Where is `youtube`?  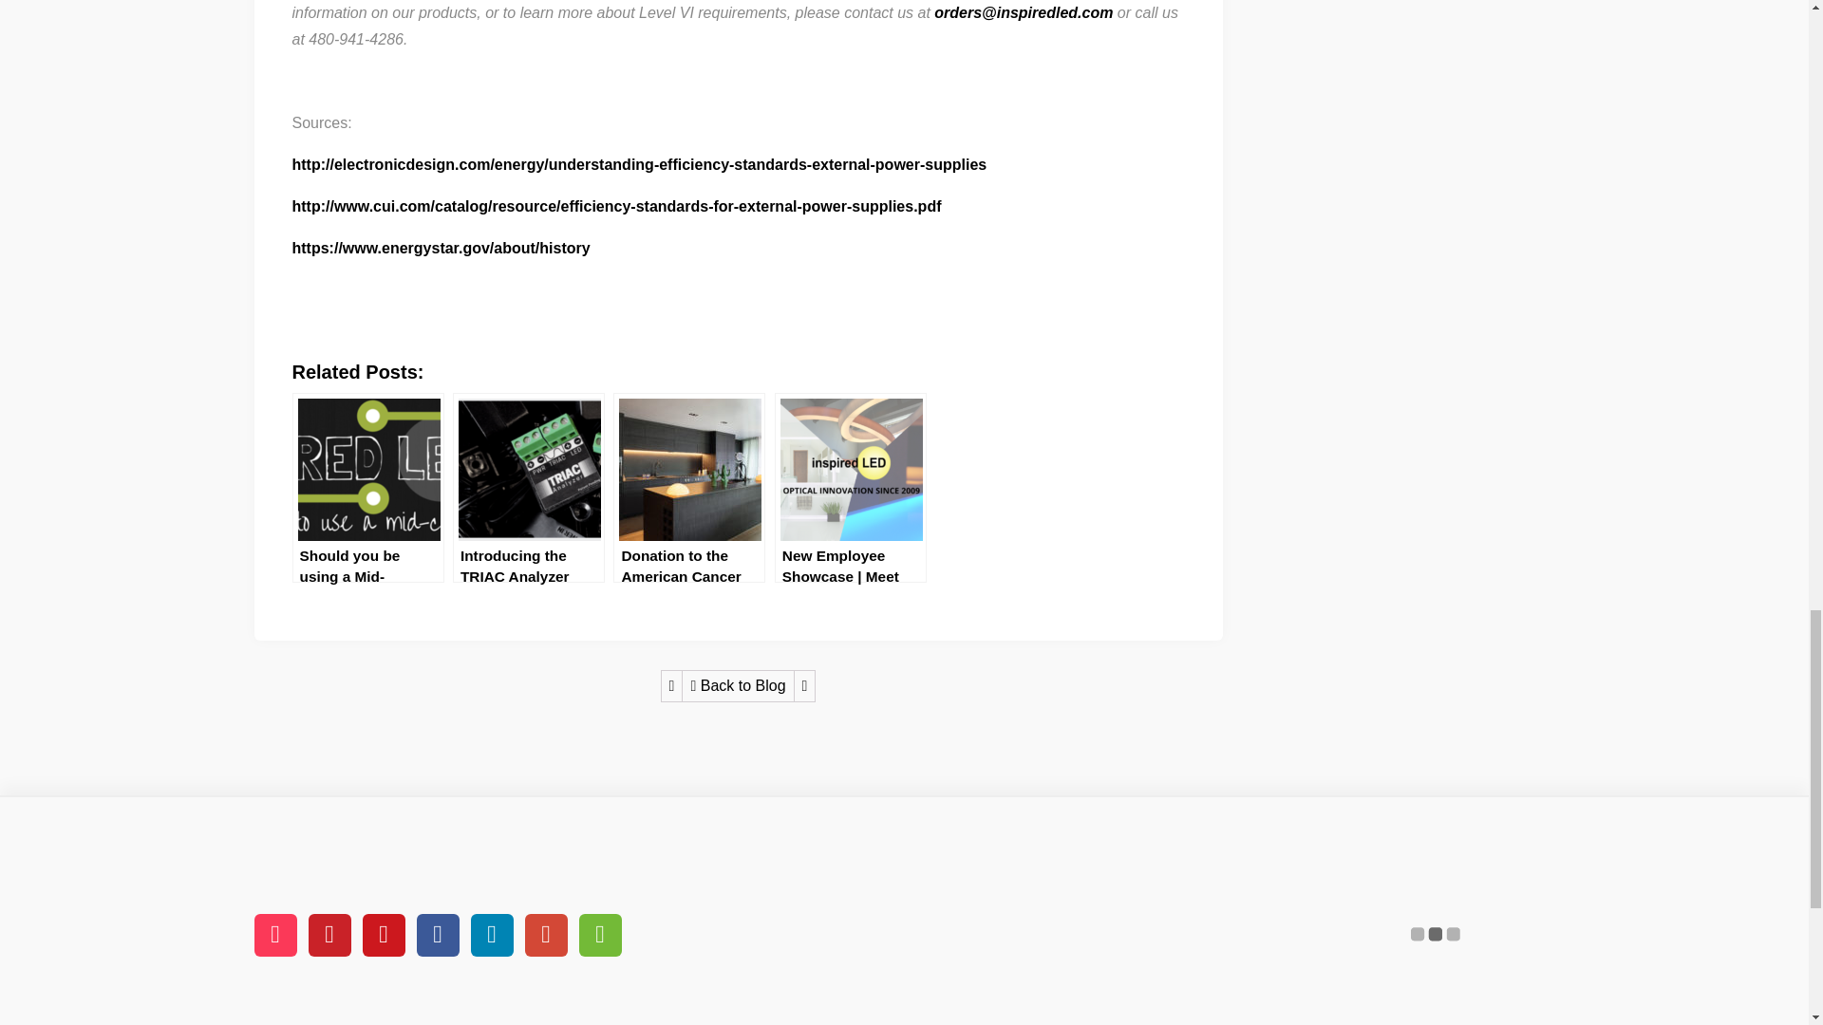 youtube is located at coordinates (384, 935).